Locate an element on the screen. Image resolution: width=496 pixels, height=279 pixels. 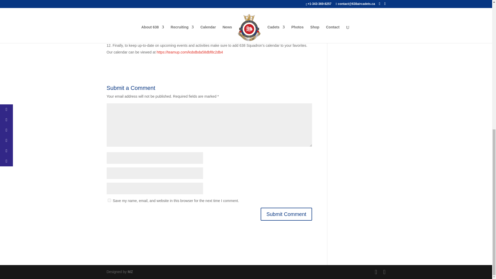
yes is located at coordinates (109, 200).